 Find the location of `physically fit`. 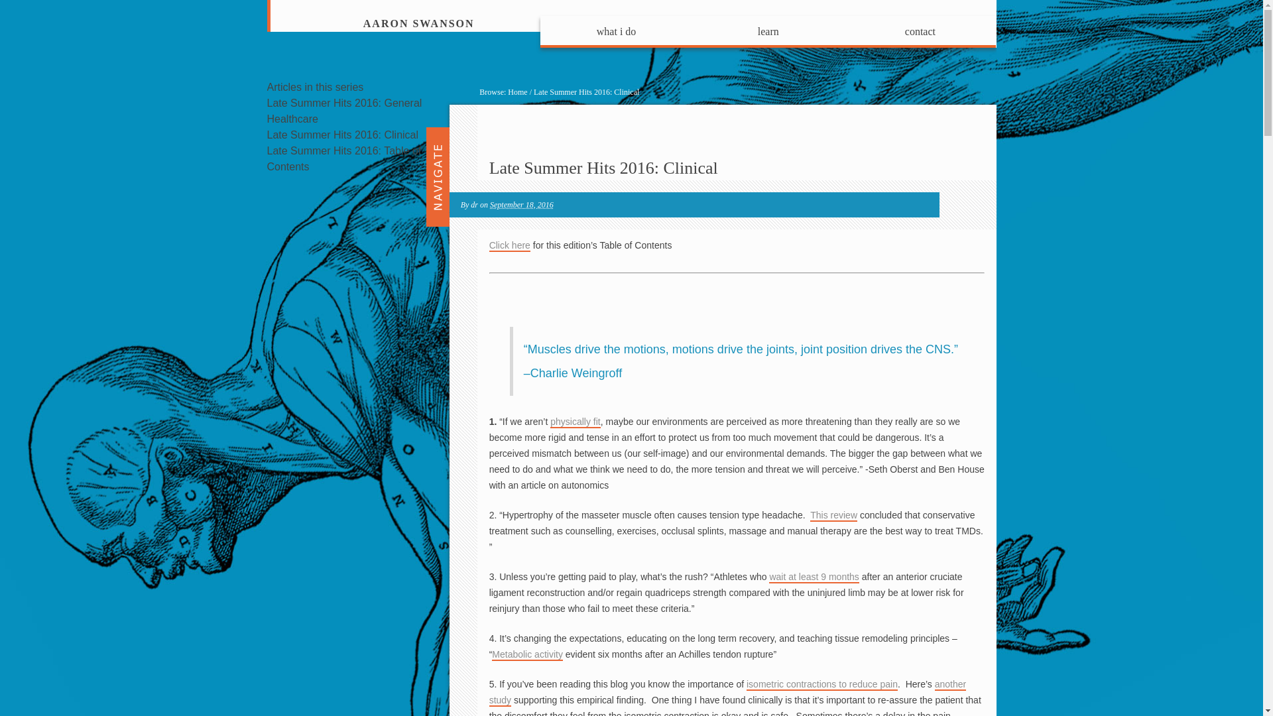

physically fit is located at coordinates (574, 422).